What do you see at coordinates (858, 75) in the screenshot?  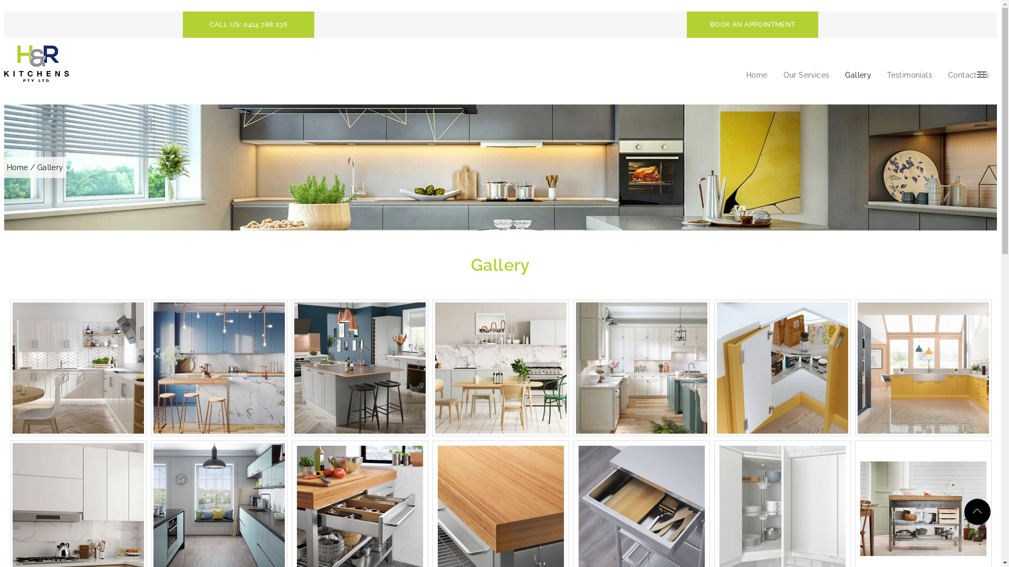 I see `Gallery` at bounding box center [858, 75].